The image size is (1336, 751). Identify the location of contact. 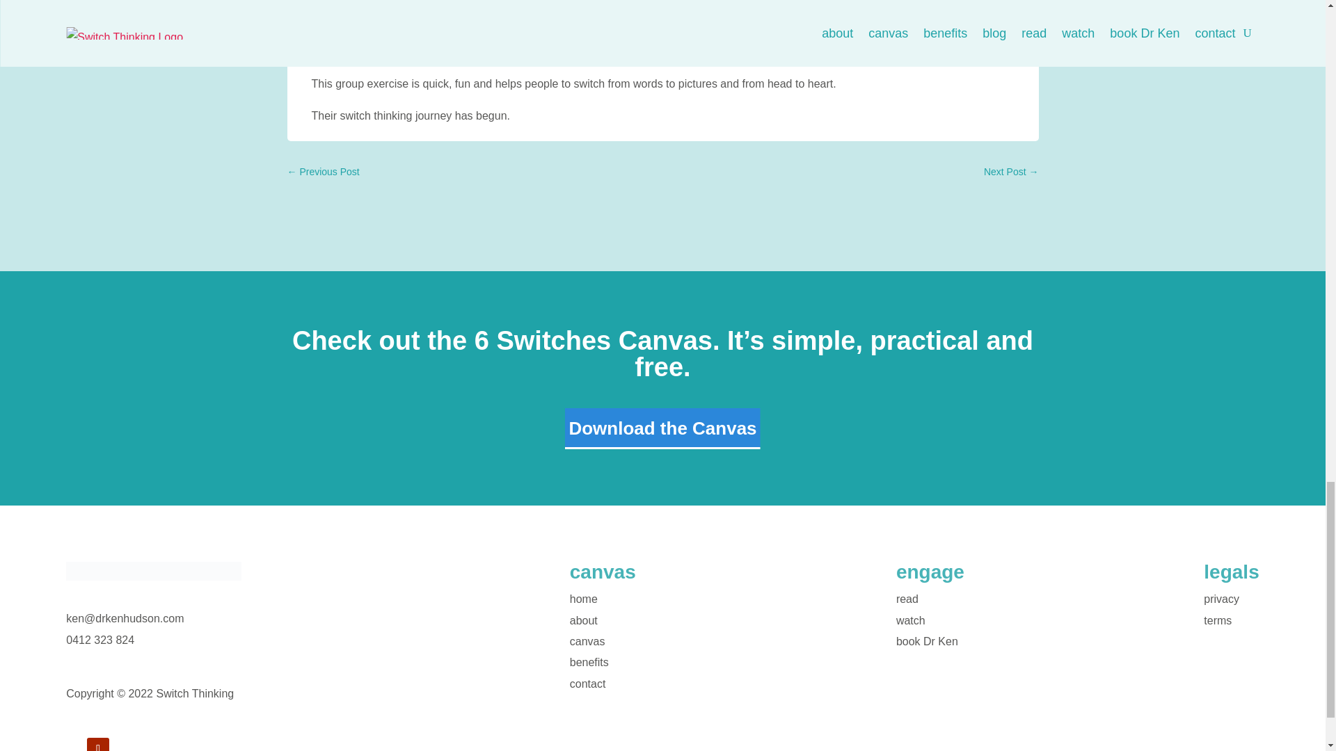
(588, 684).